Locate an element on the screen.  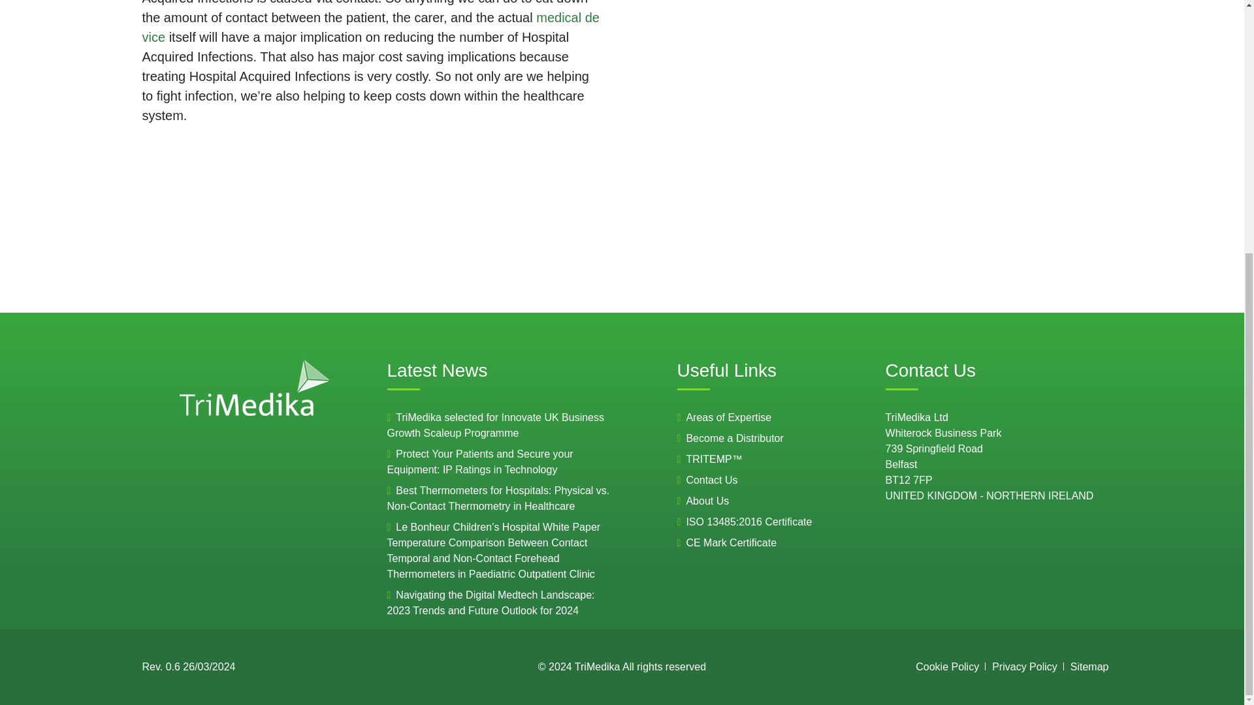
ISO 13485:2016 Certificate is located at coordinates (748, 521).